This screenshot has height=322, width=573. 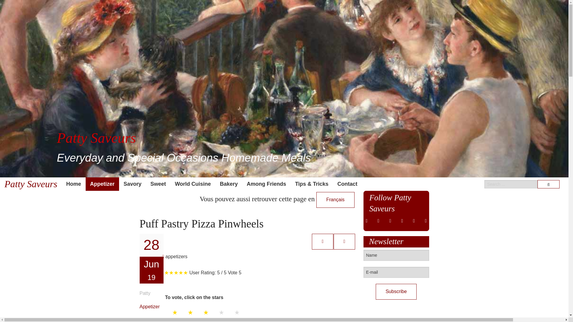 What do you see at coordinates (206, 312) in the screenshot?
I see `Vote 3` at bounding box center [206, 312].